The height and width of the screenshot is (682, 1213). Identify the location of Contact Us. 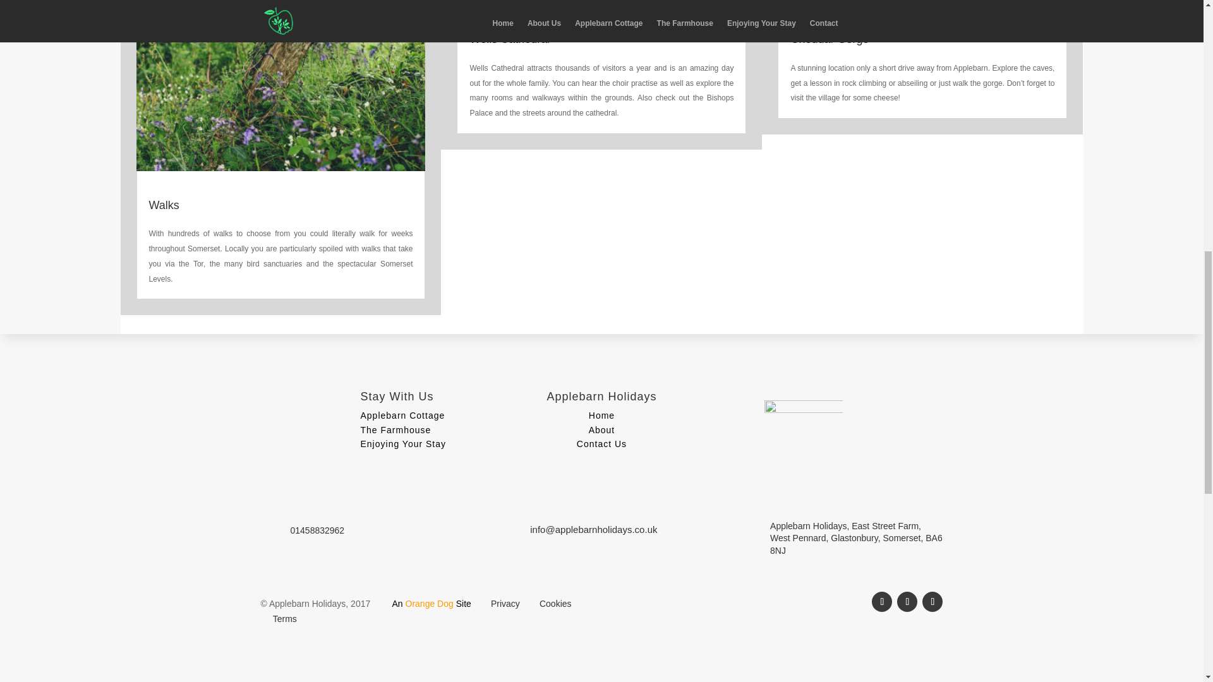
(601, 443).